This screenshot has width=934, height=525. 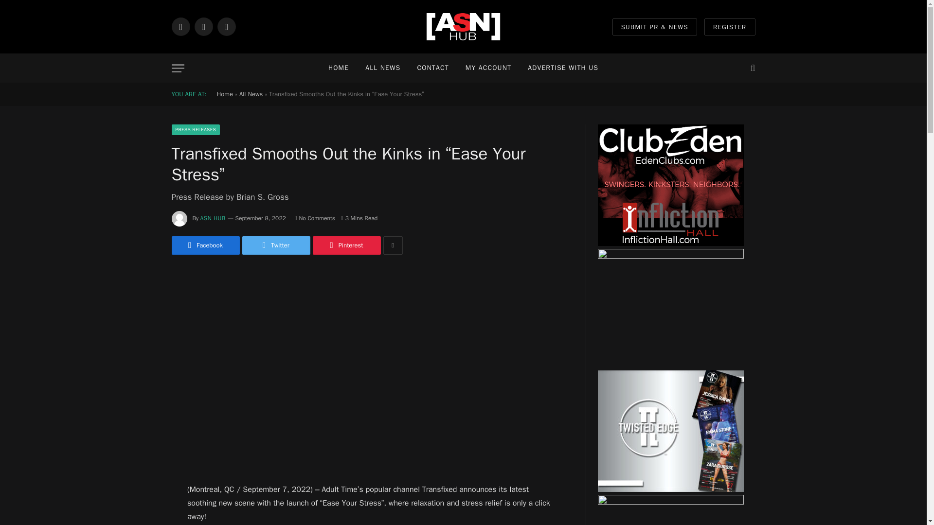 What do you see at coordinates (346, 245) in the screenshot?
I see `Pinterest` at bounding box center [346, 245].